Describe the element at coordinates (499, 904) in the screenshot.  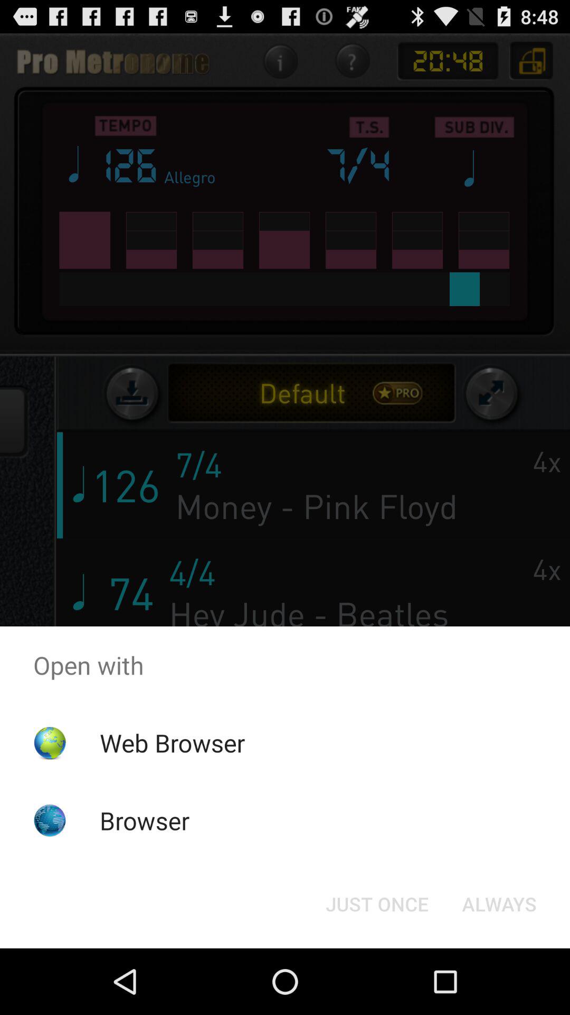
I see `turn off item next to just once` at that location.